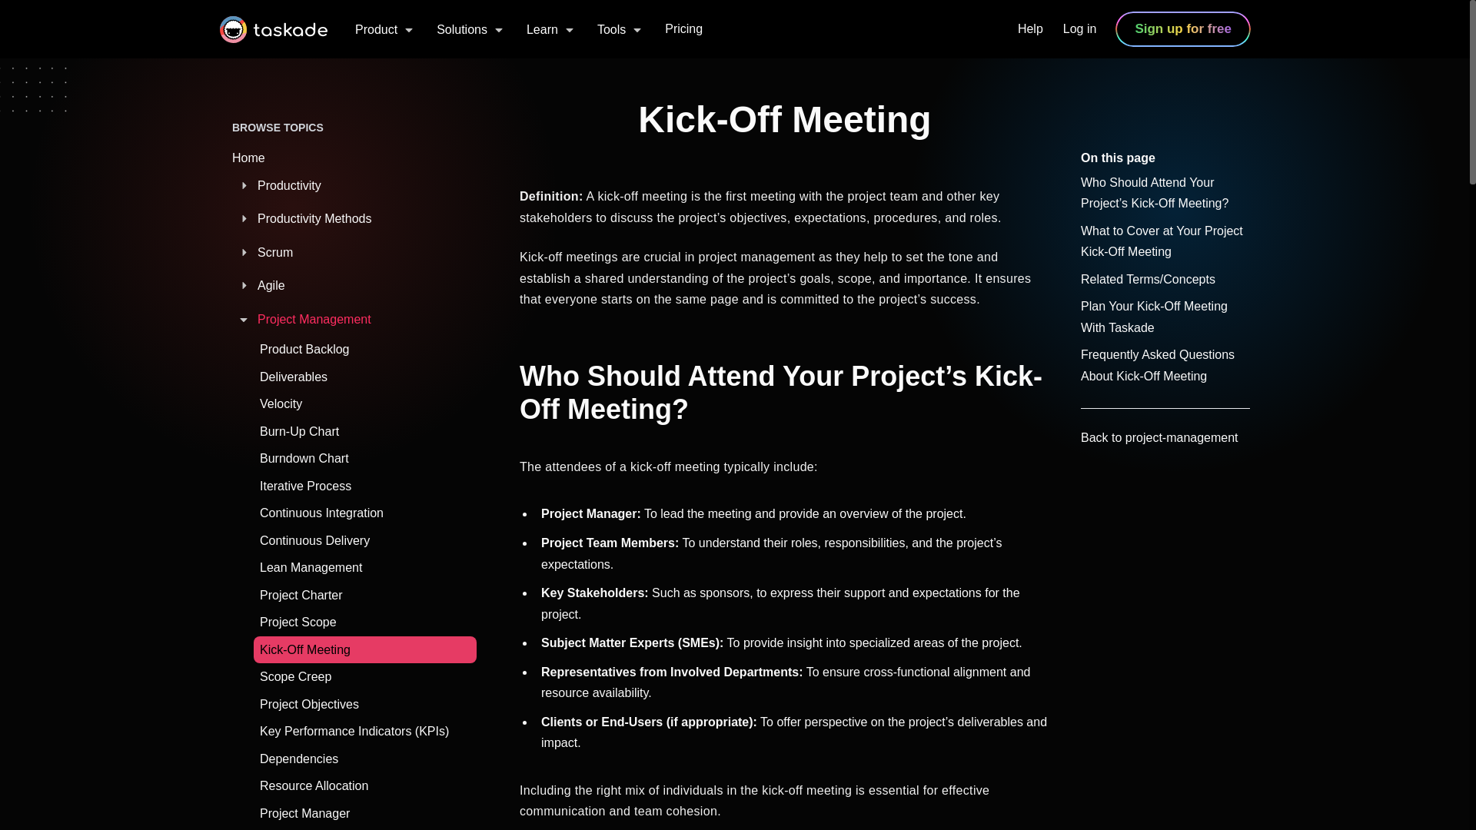  I want to click on Resource Allocation, so click(365, 786).